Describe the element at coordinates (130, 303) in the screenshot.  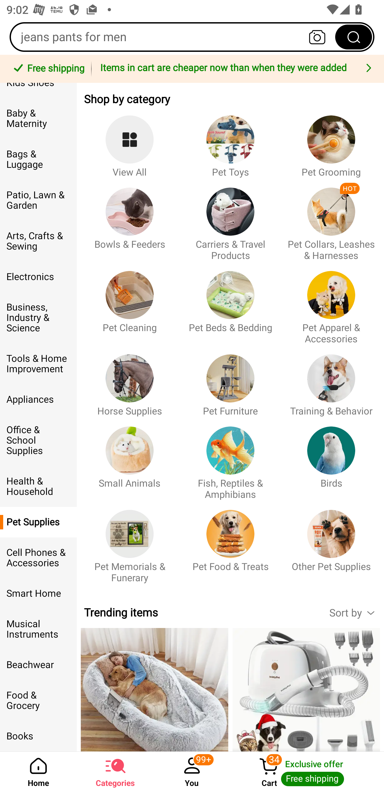
I see `Pet Cleaning` at that location.